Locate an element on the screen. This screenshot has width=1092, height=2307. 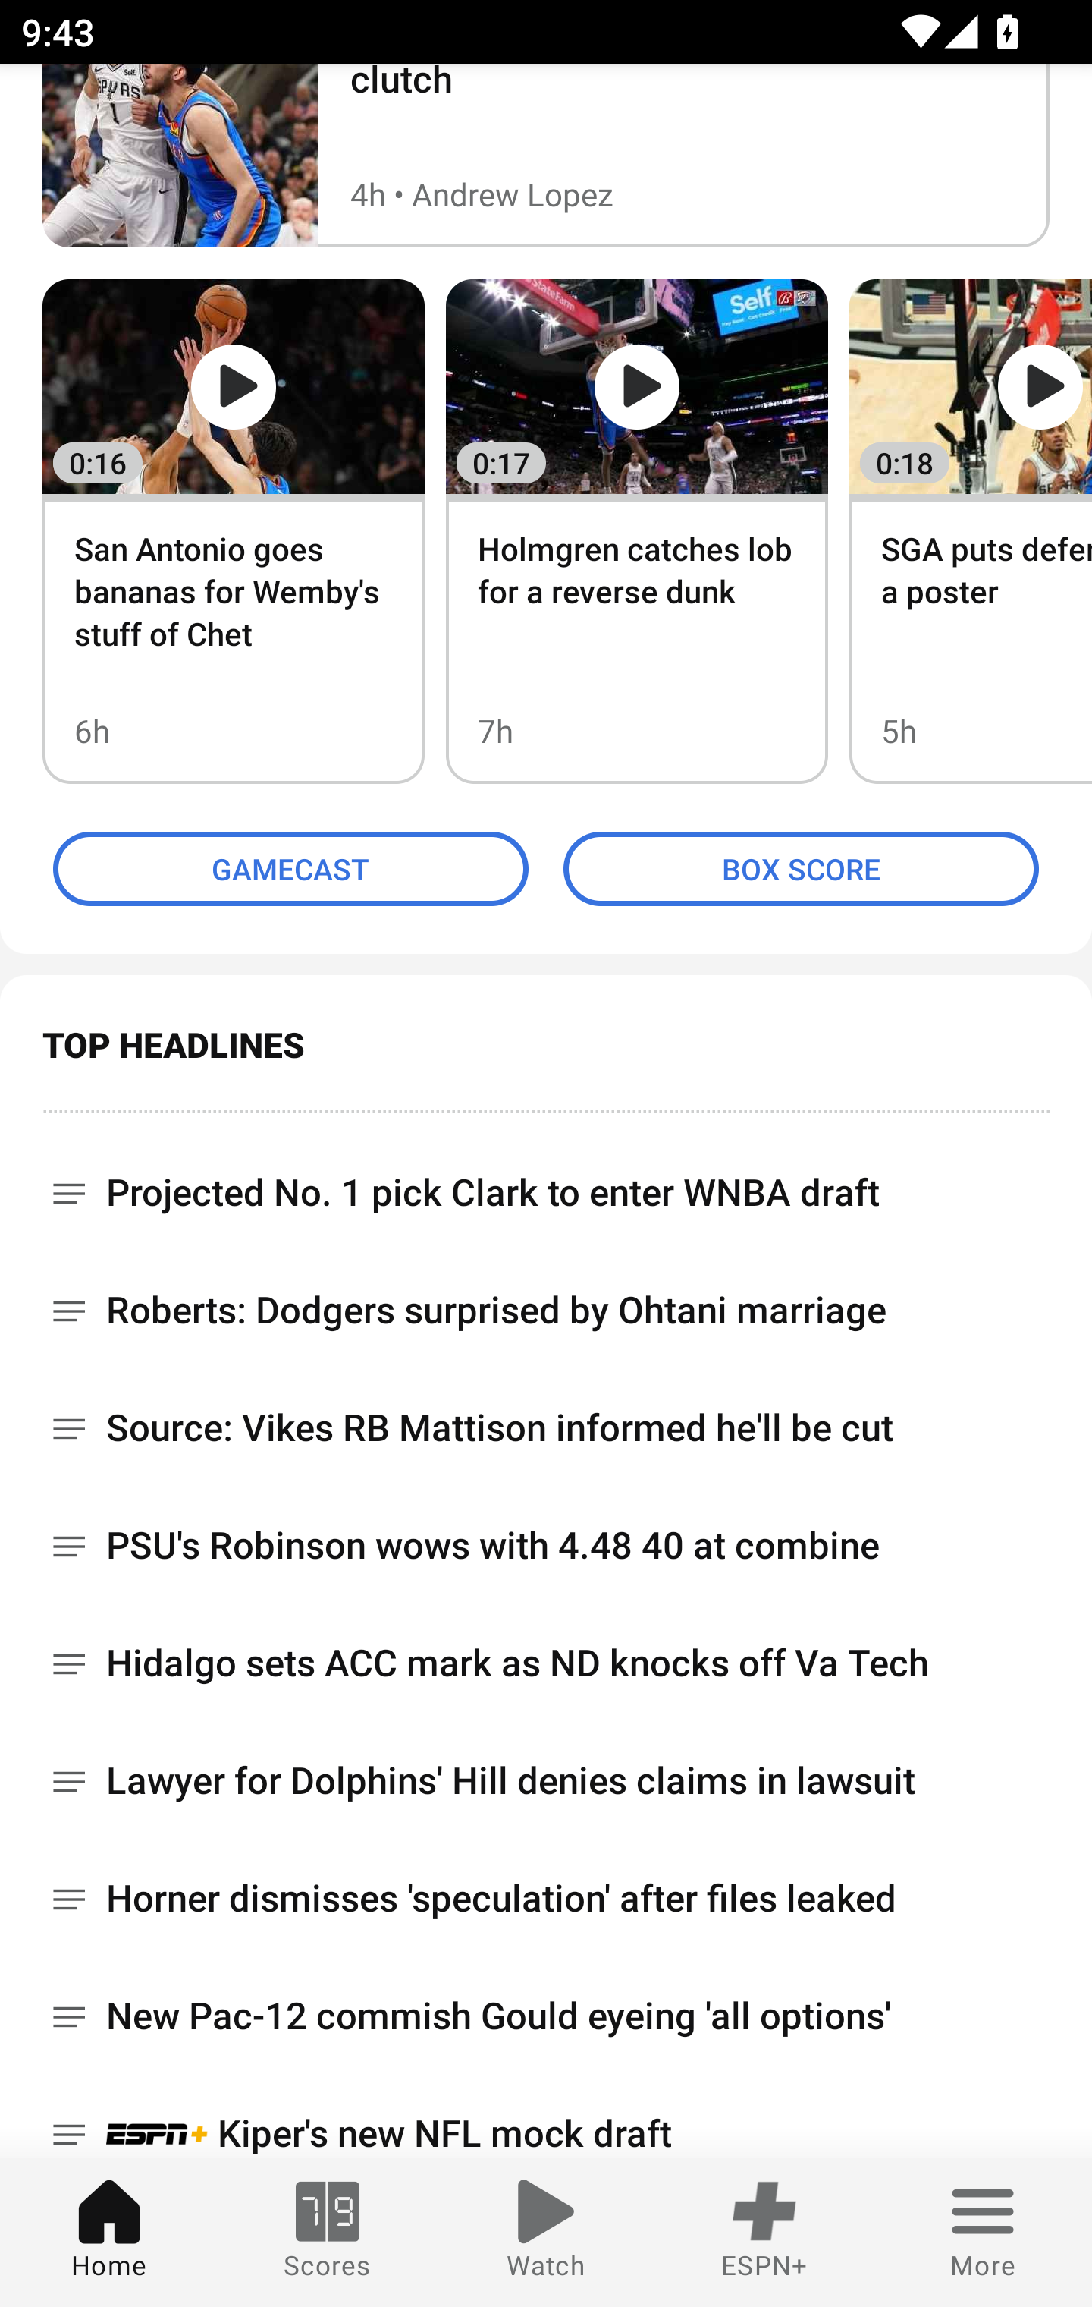
More is located at coordinates (983, 2233).